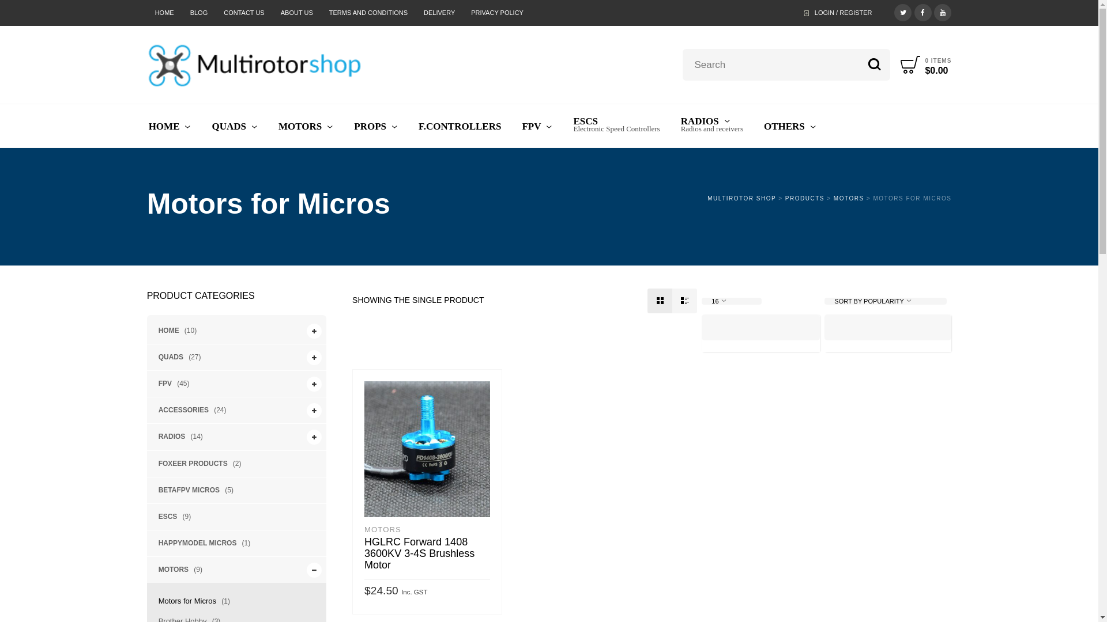 This screenshot has height=622, width=1107. I want to click on QUADS, so click(167, 357).